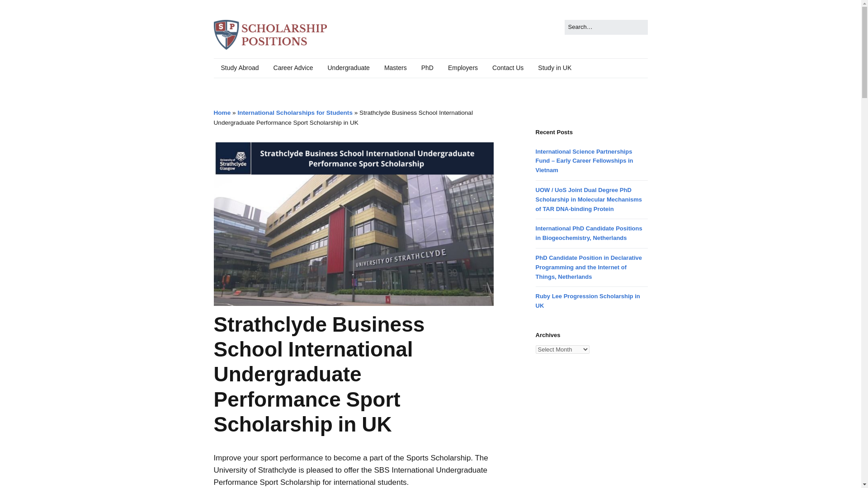 This screenshot has height=488, width=868. Describe the element at coordinates (240, 68) in the screenshot. I see `Study Abroad` at that location.